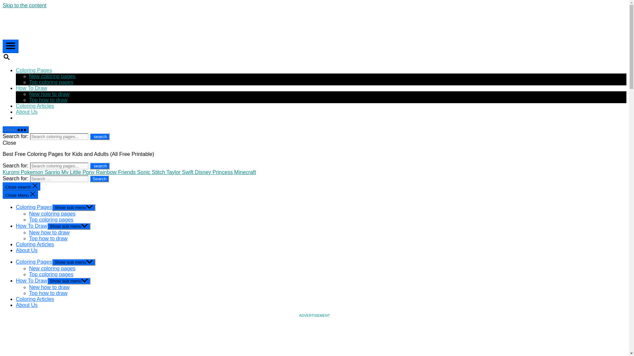  I want to click on New how to draw, so click(50, 232).